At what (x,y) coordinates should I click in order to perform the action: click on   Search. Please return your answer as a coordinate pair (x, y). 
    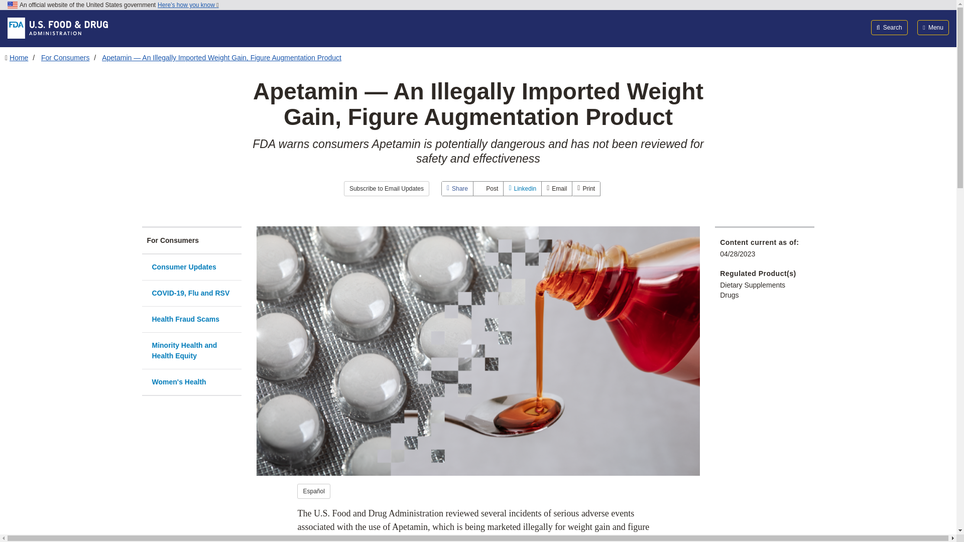
    Looking at the image, I should click on (890, 27).